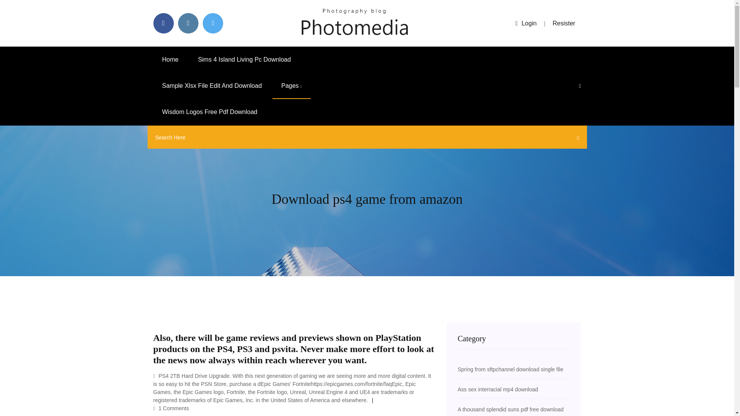  Describe the element at coordinates (526, 23) in the screenshot. I see `Login` at that location.